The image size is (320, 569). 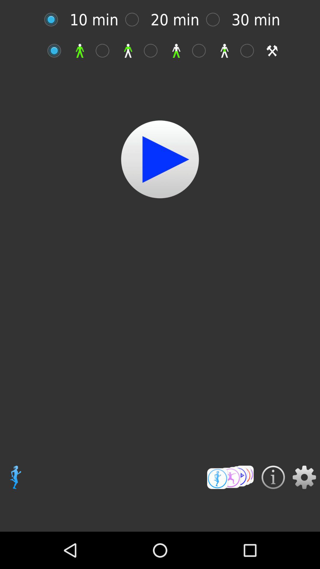 I want to click on select user, so click(x=105, y=50).